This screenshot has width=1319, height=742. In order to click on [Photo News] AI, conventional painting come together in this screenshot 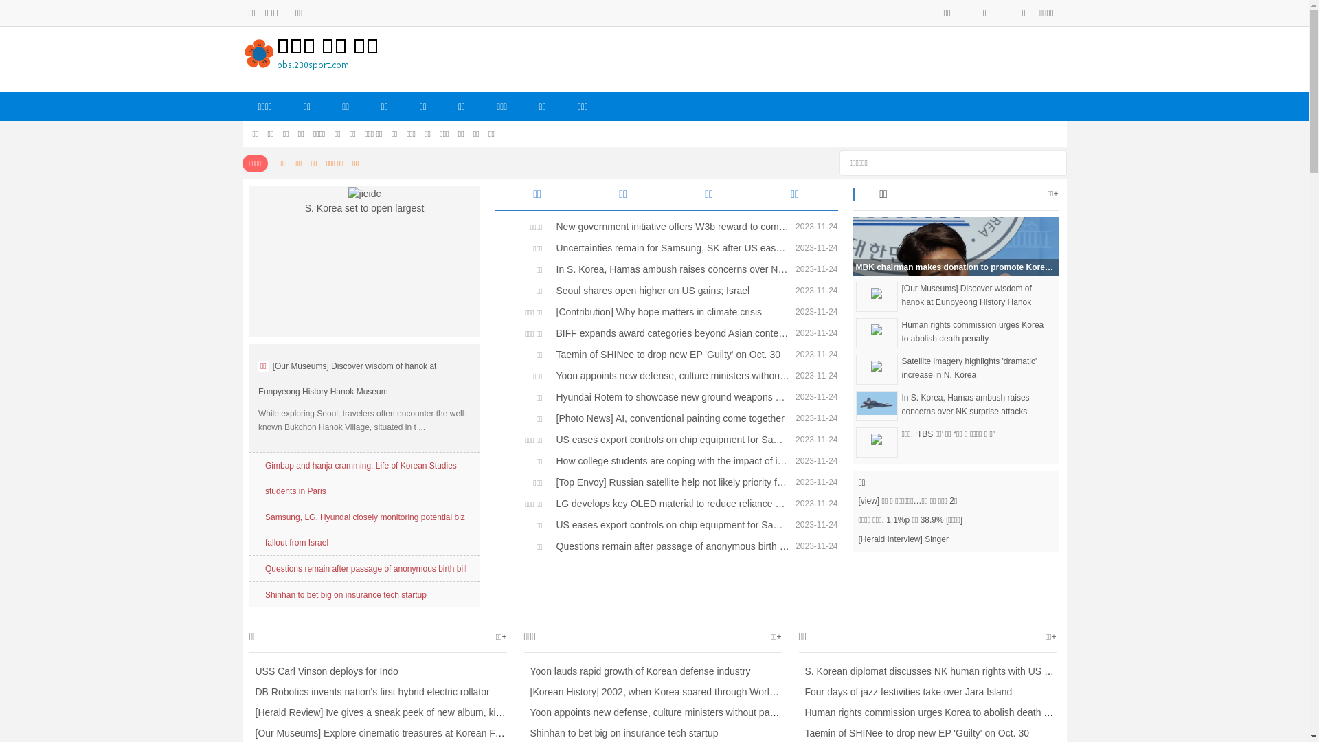, I will do `click(670, 418)`.